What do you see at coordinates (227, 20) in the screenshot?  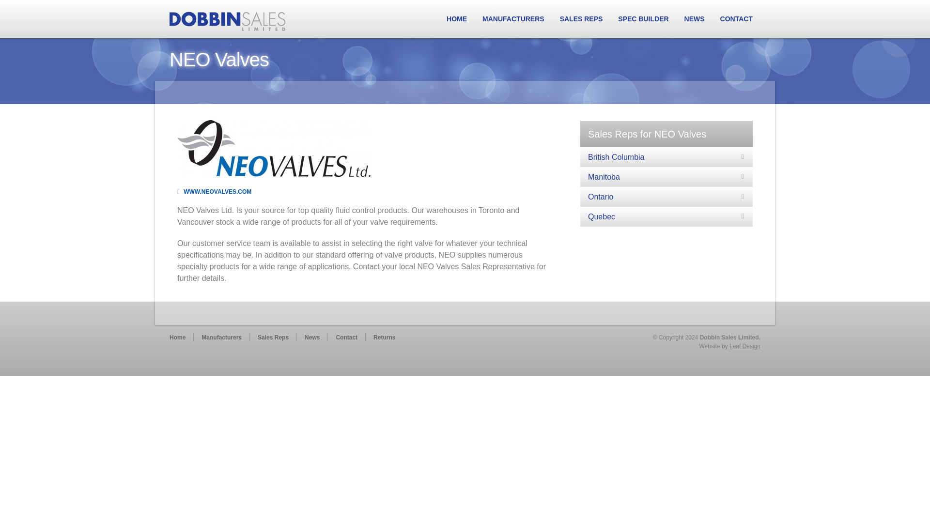 I see `Dobbin Sales` at bounding box center [227, 20].